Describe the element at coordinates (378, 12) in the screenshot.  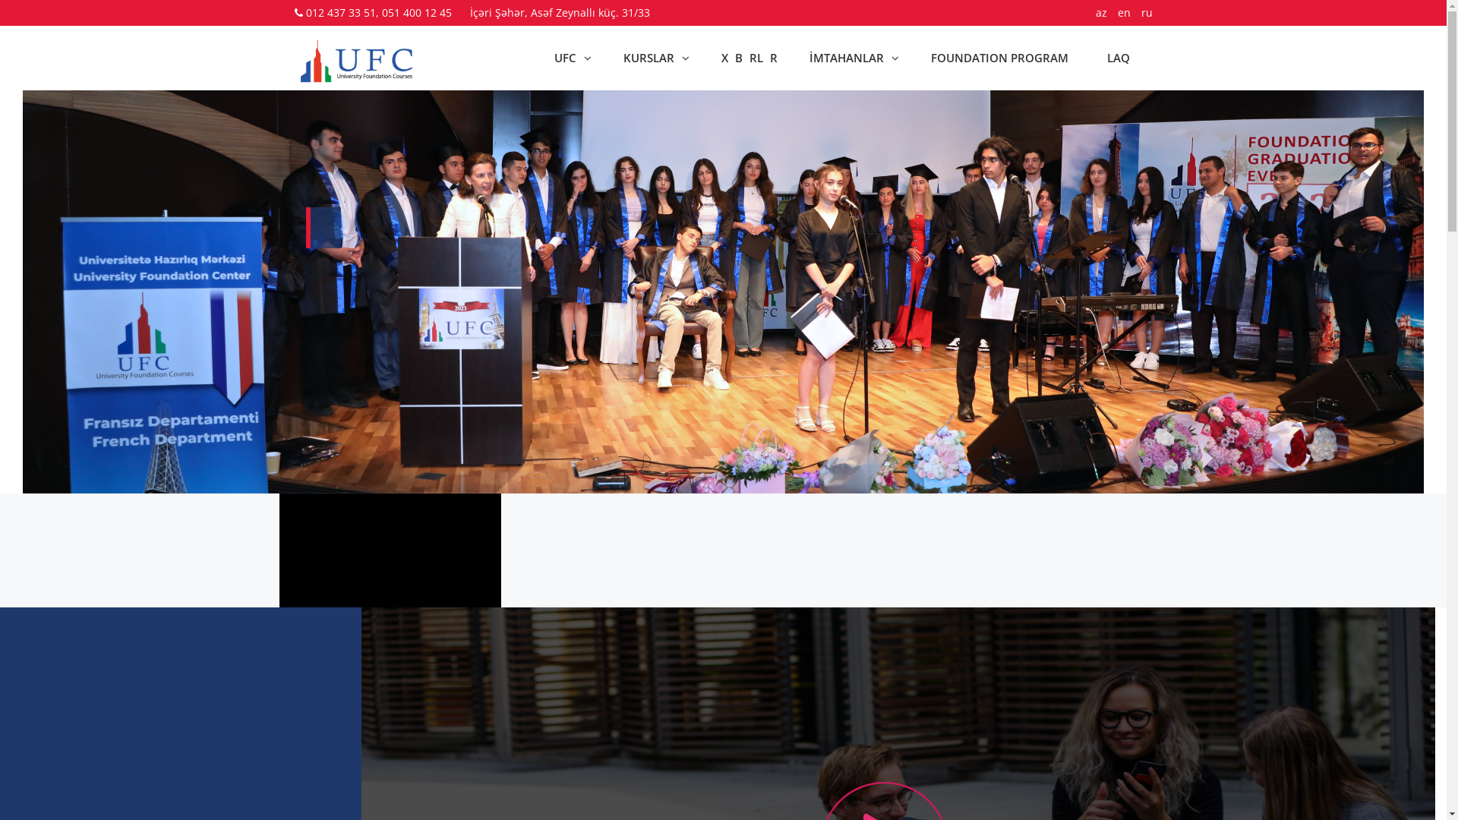
I see `012 437 33 51, 051 400 12 45` at that location.